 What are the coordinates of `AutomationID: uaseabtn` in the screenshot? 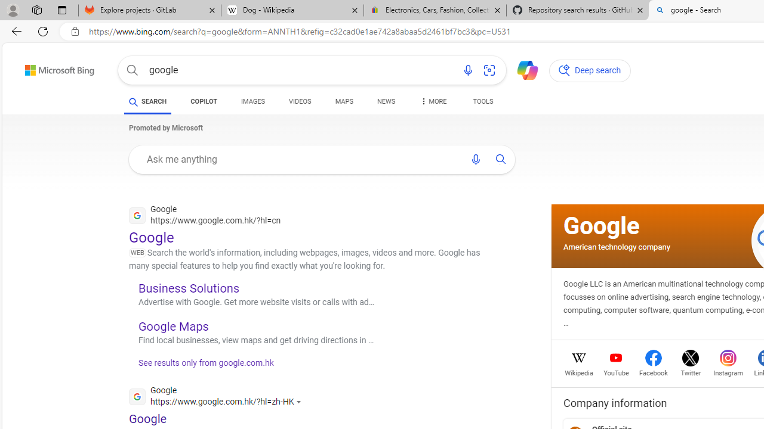 It's located at (501, 159).